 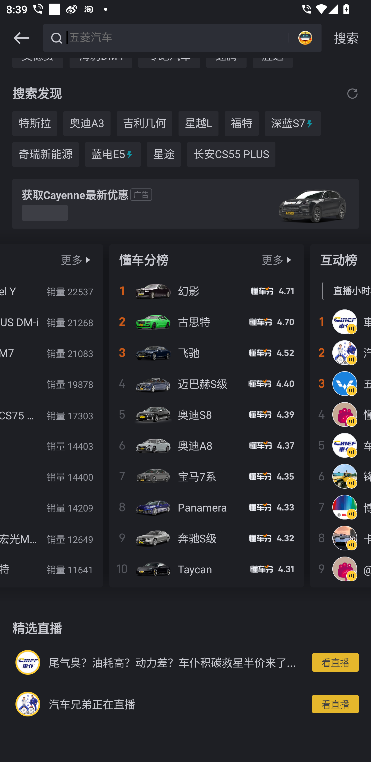 I want to click on 吉利几何, so click(x=145, y=123).